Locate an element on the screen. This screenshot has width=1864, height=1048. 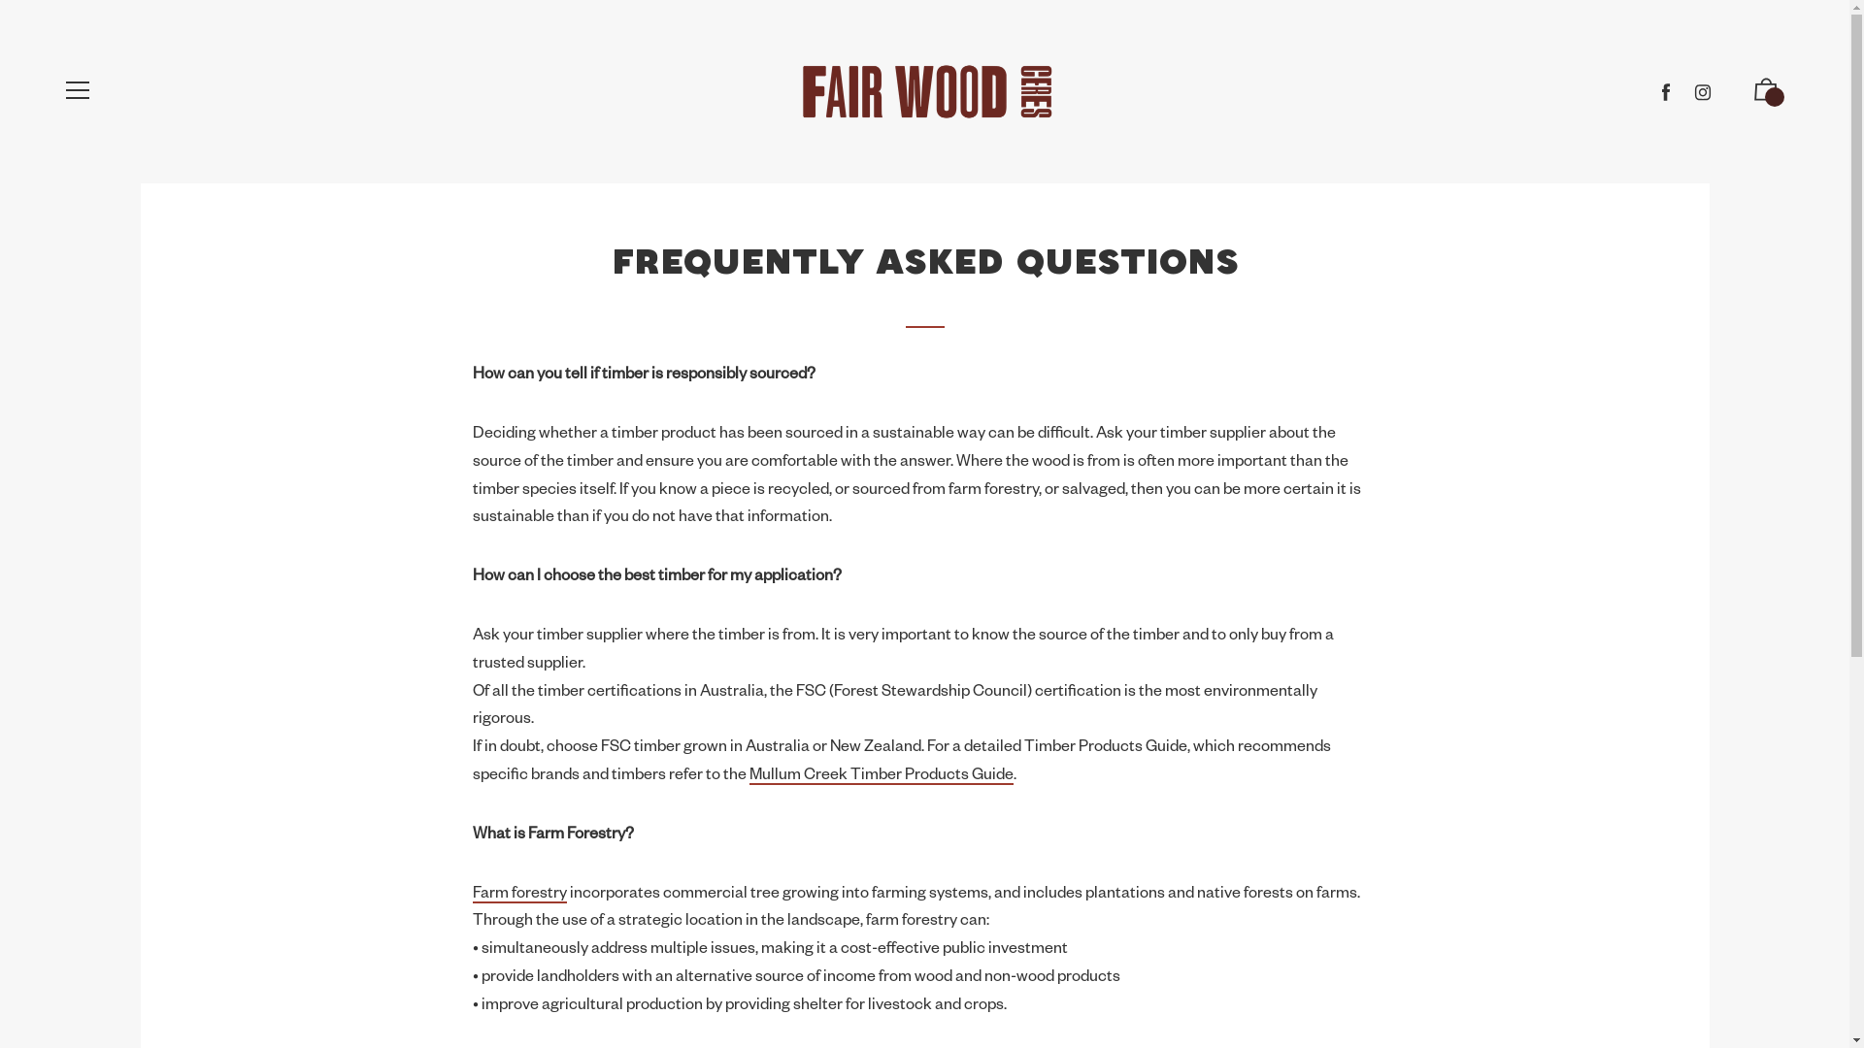
CERES Fair Wood on Instagram is located at coordinates (1703, 92).